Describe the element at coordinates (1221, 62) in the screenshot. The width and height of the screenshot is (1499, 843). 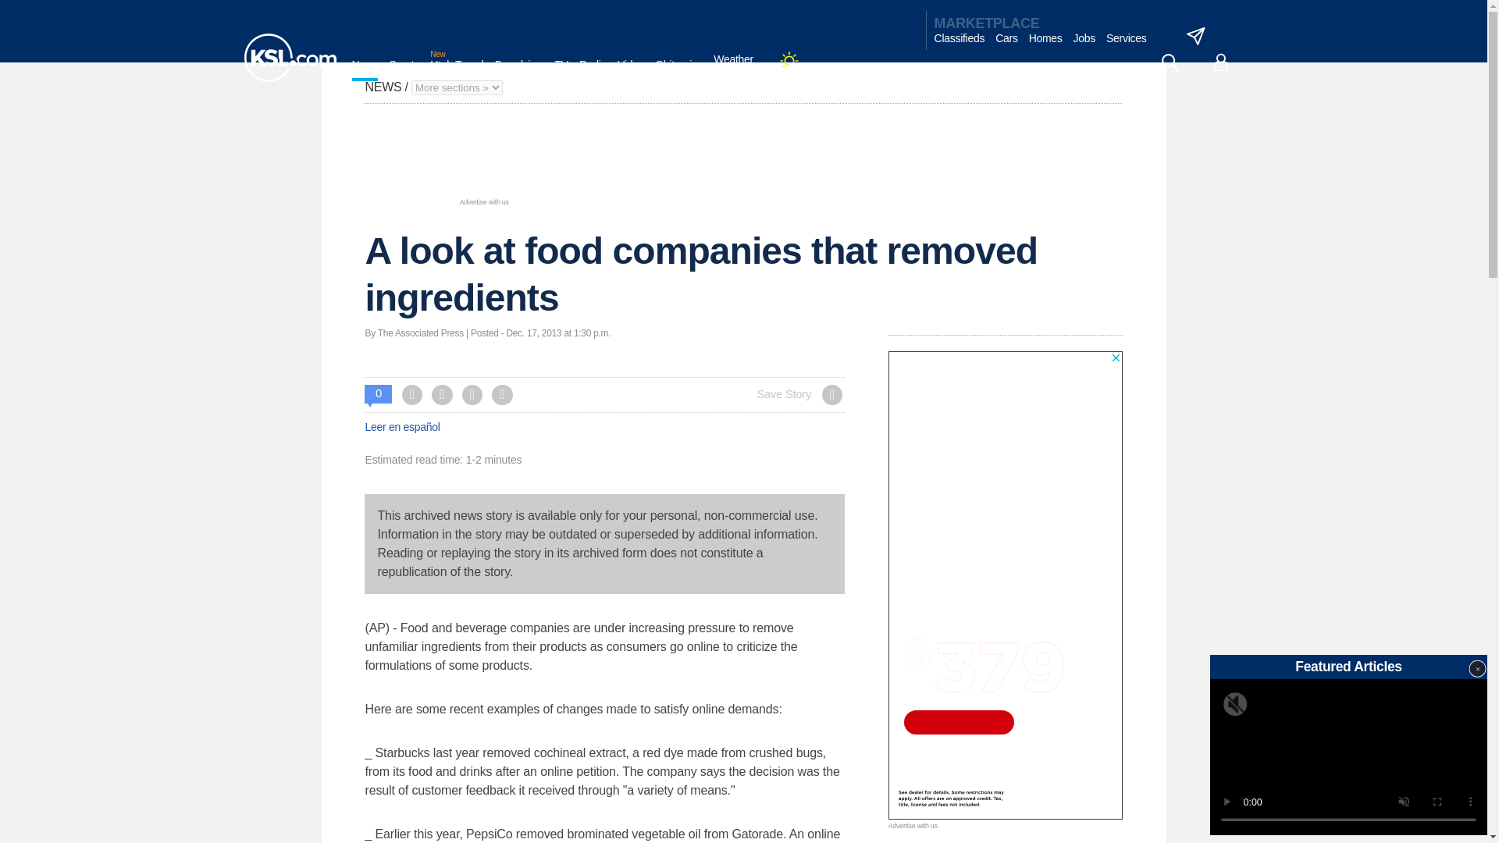
I see `account - logged out` at that location.